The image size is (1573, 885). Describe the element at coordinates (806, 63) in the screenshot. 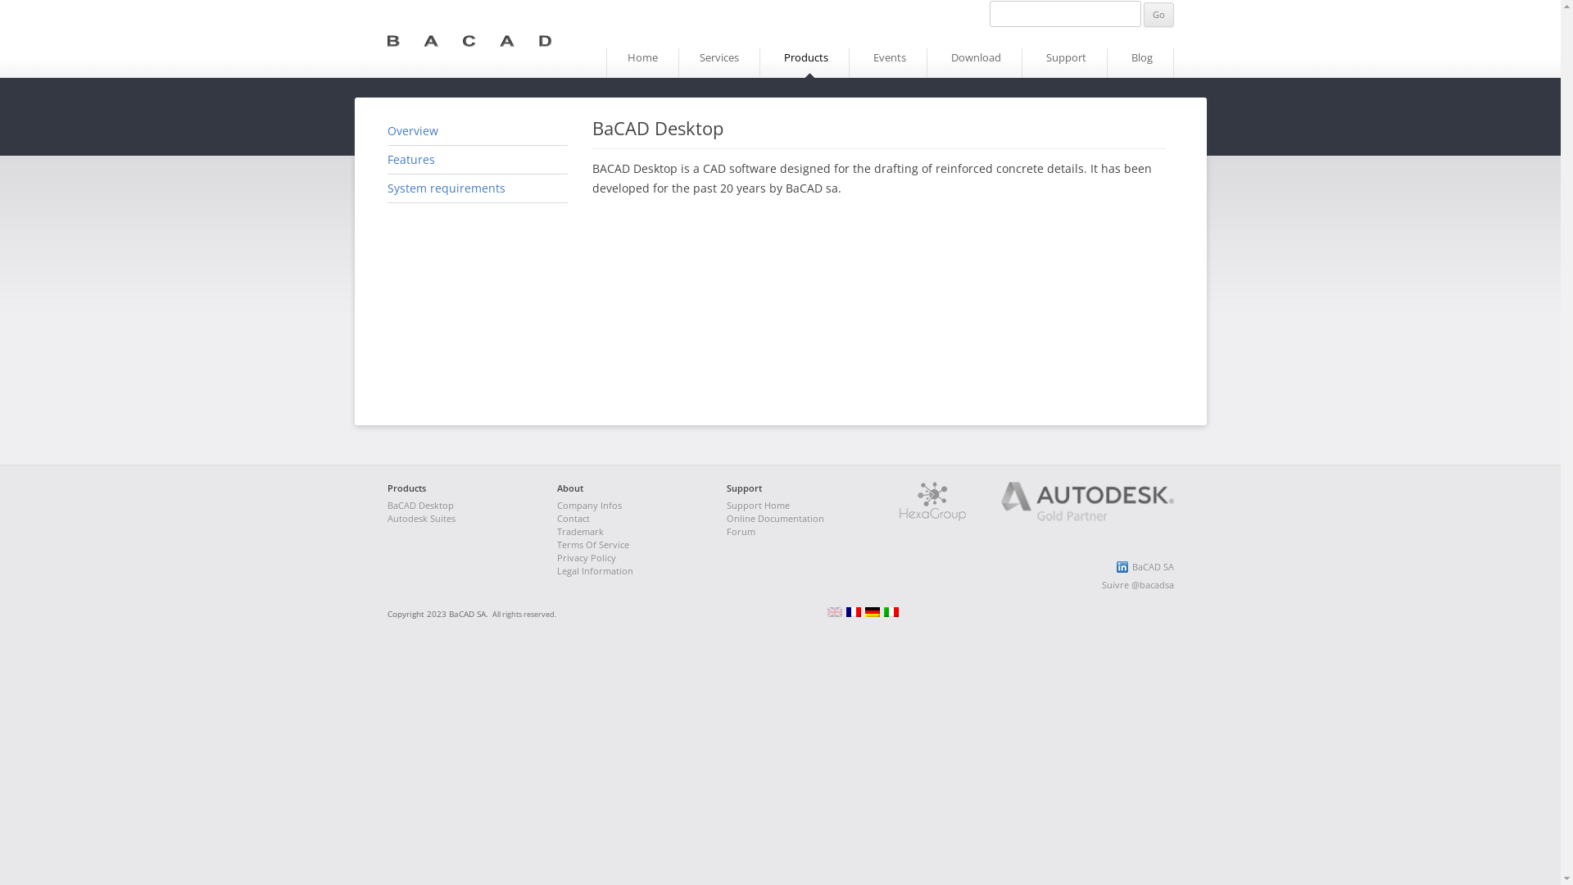

I see `Products` at that location.